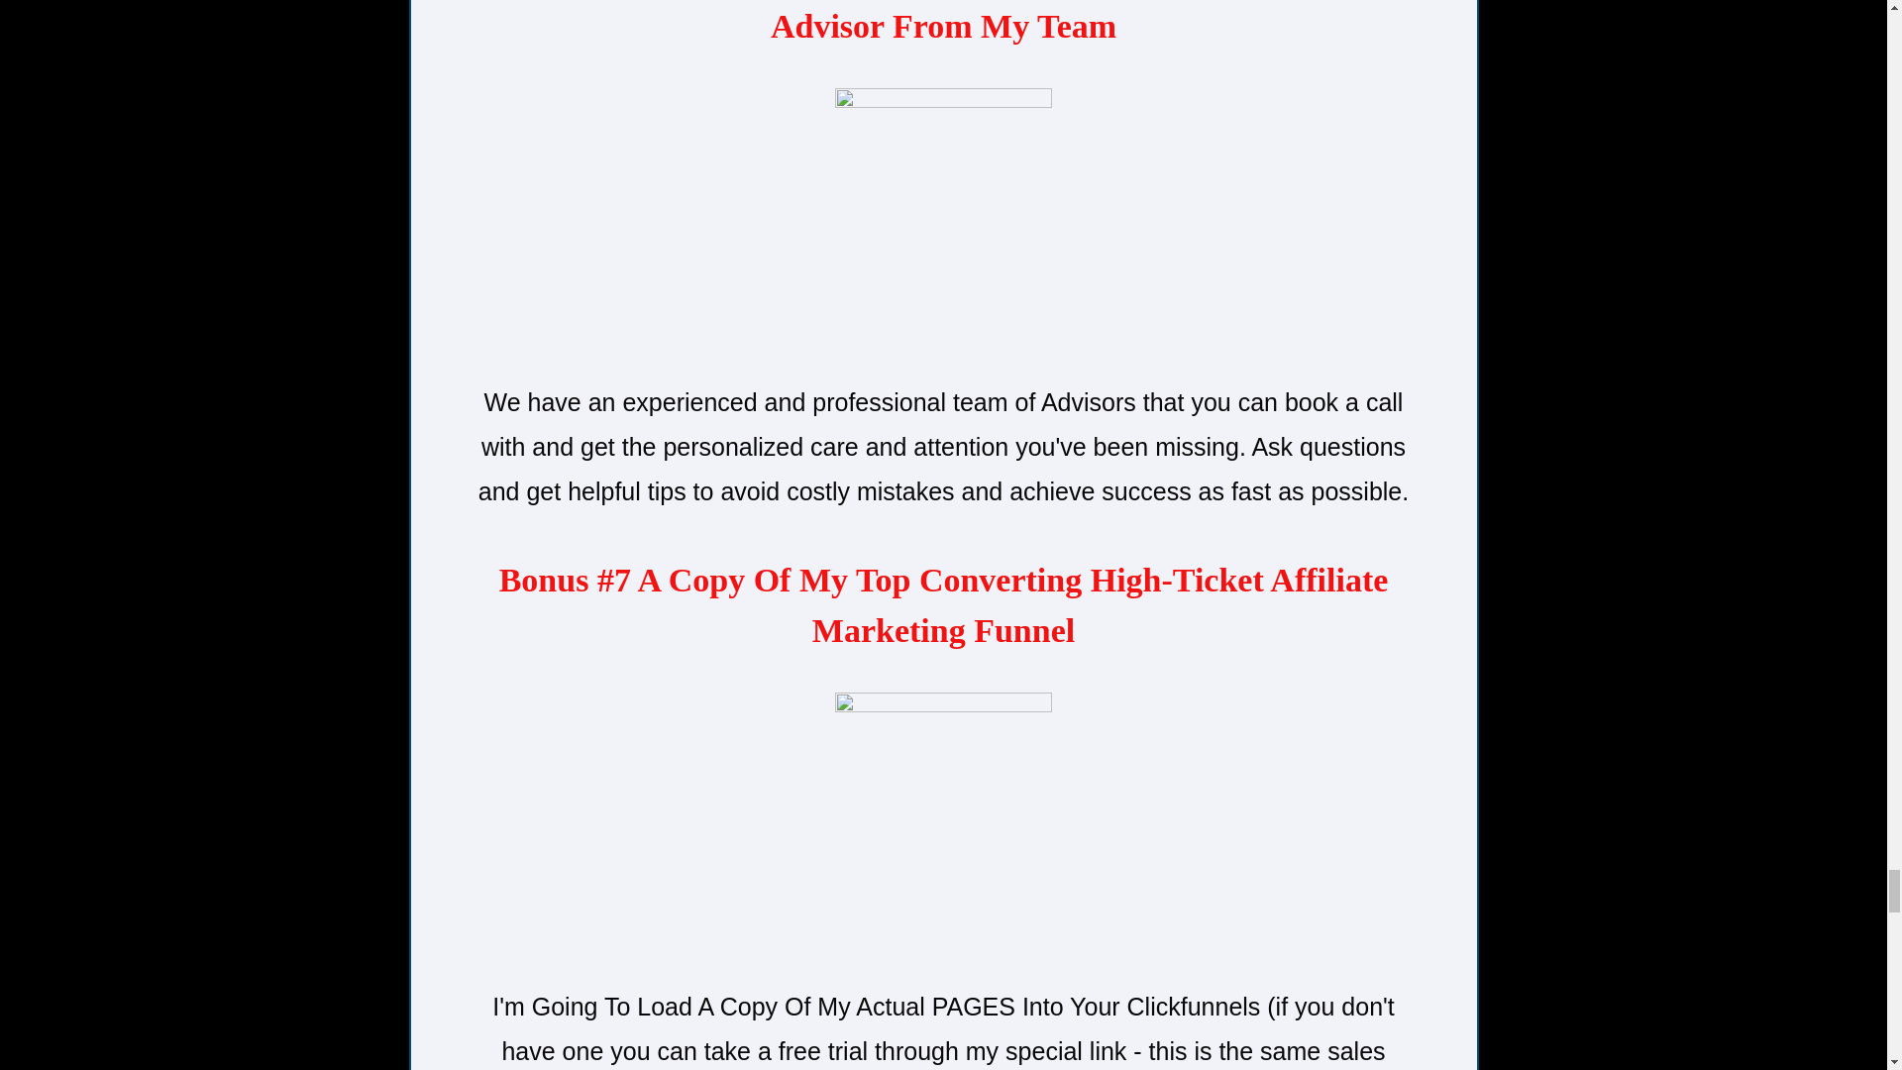 The image size is (1902, 1070). What do you see at coordinates (943, 223) in the screenshot?
I see `Personal 1 on 1` at bounding box center [943, 223].